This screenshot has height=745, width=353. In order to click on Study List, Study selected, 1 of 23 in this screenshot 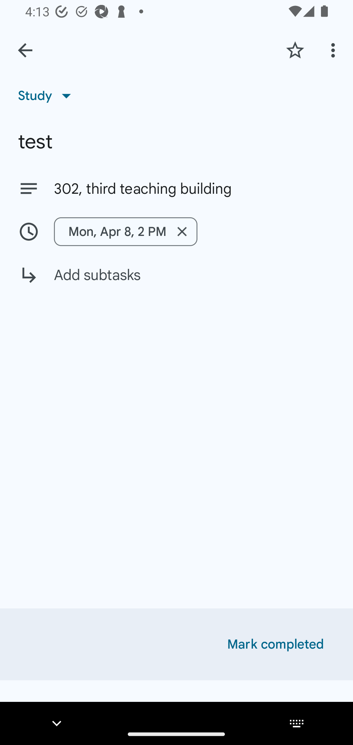, I will do `click(48, 95)`.